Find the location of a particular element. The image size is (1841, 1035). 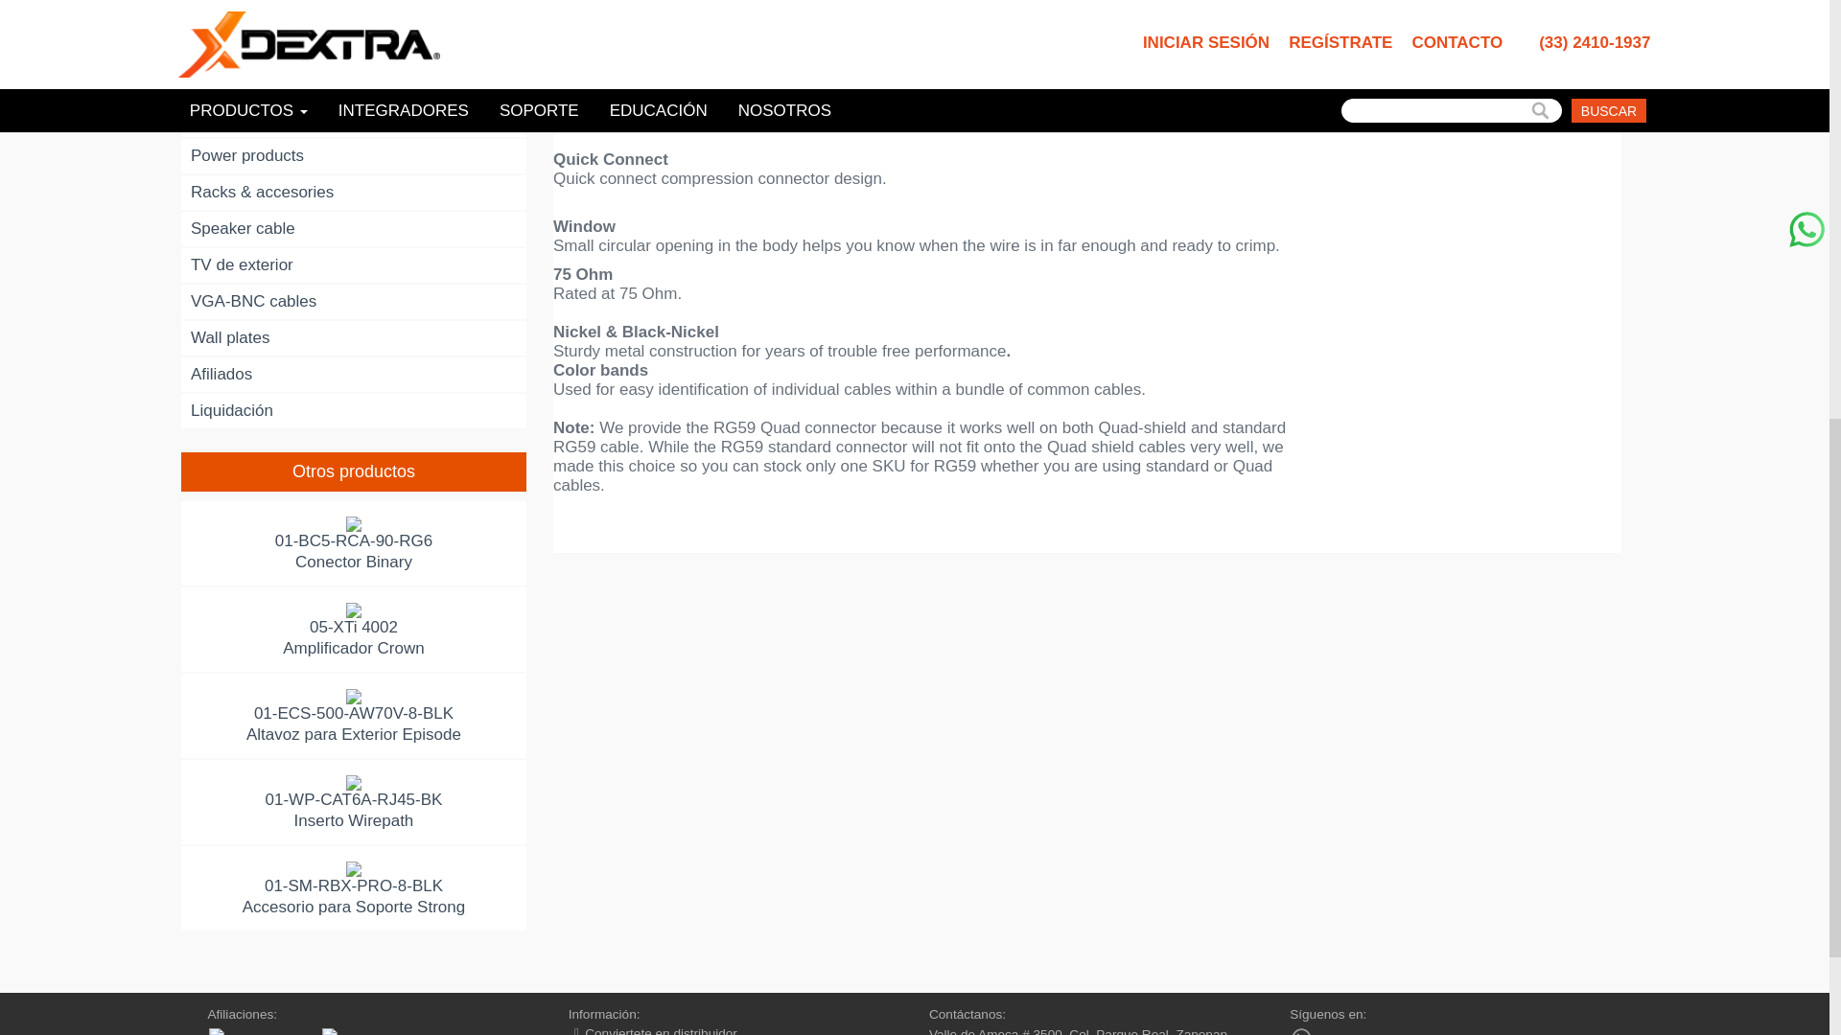

01-SM-RBX-PRO-8-BLK - Accesorio para Soporte Strong is located at coordinates (354, 889).